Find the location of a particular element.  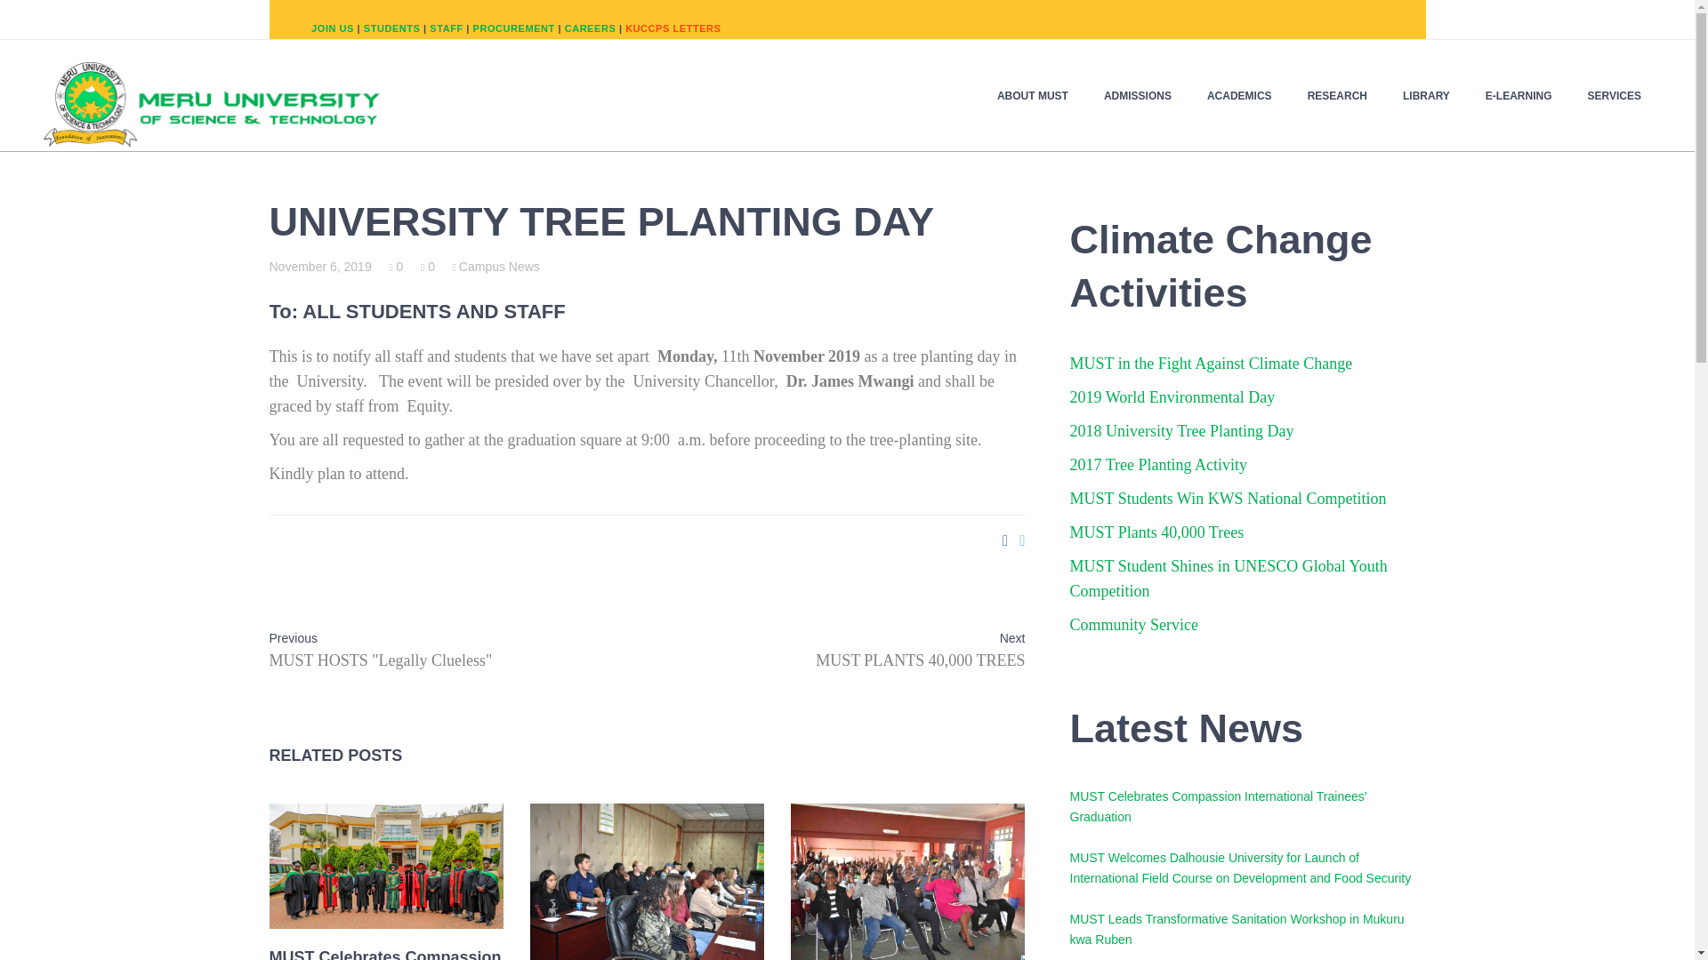

ABOUT MUST is located at coordinates (1041, 95).